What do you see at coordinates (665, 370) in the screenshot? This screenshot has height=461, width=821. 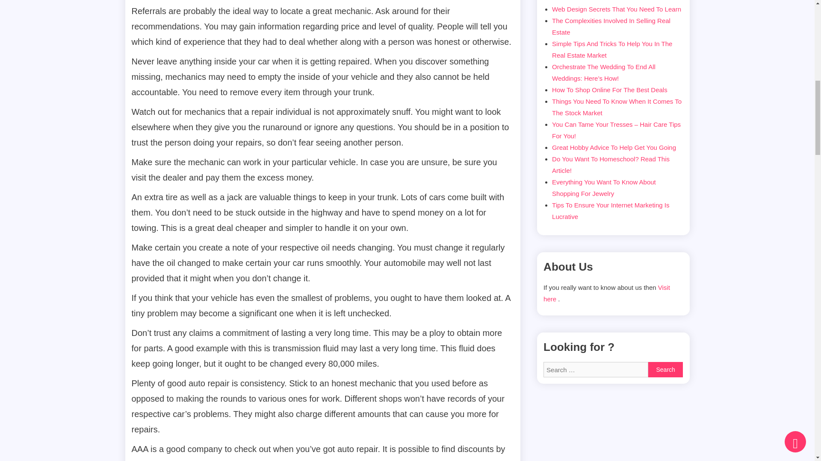 I see `Search` at bounding box center [665, 370].